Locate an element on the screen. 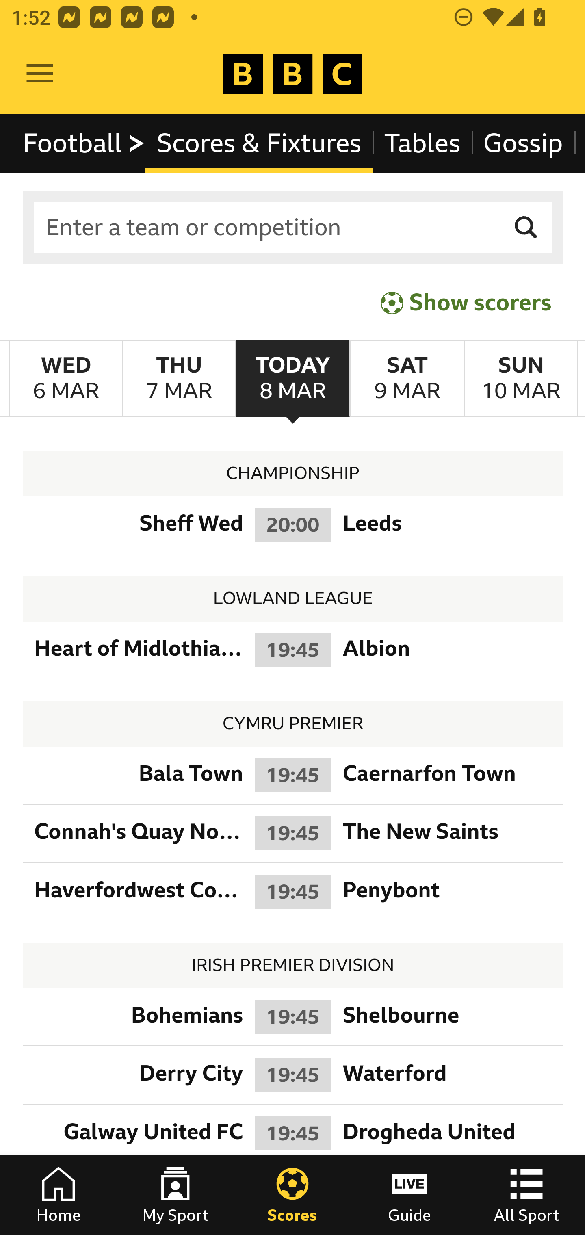  My Sport is located at coordinates (175, 1195).